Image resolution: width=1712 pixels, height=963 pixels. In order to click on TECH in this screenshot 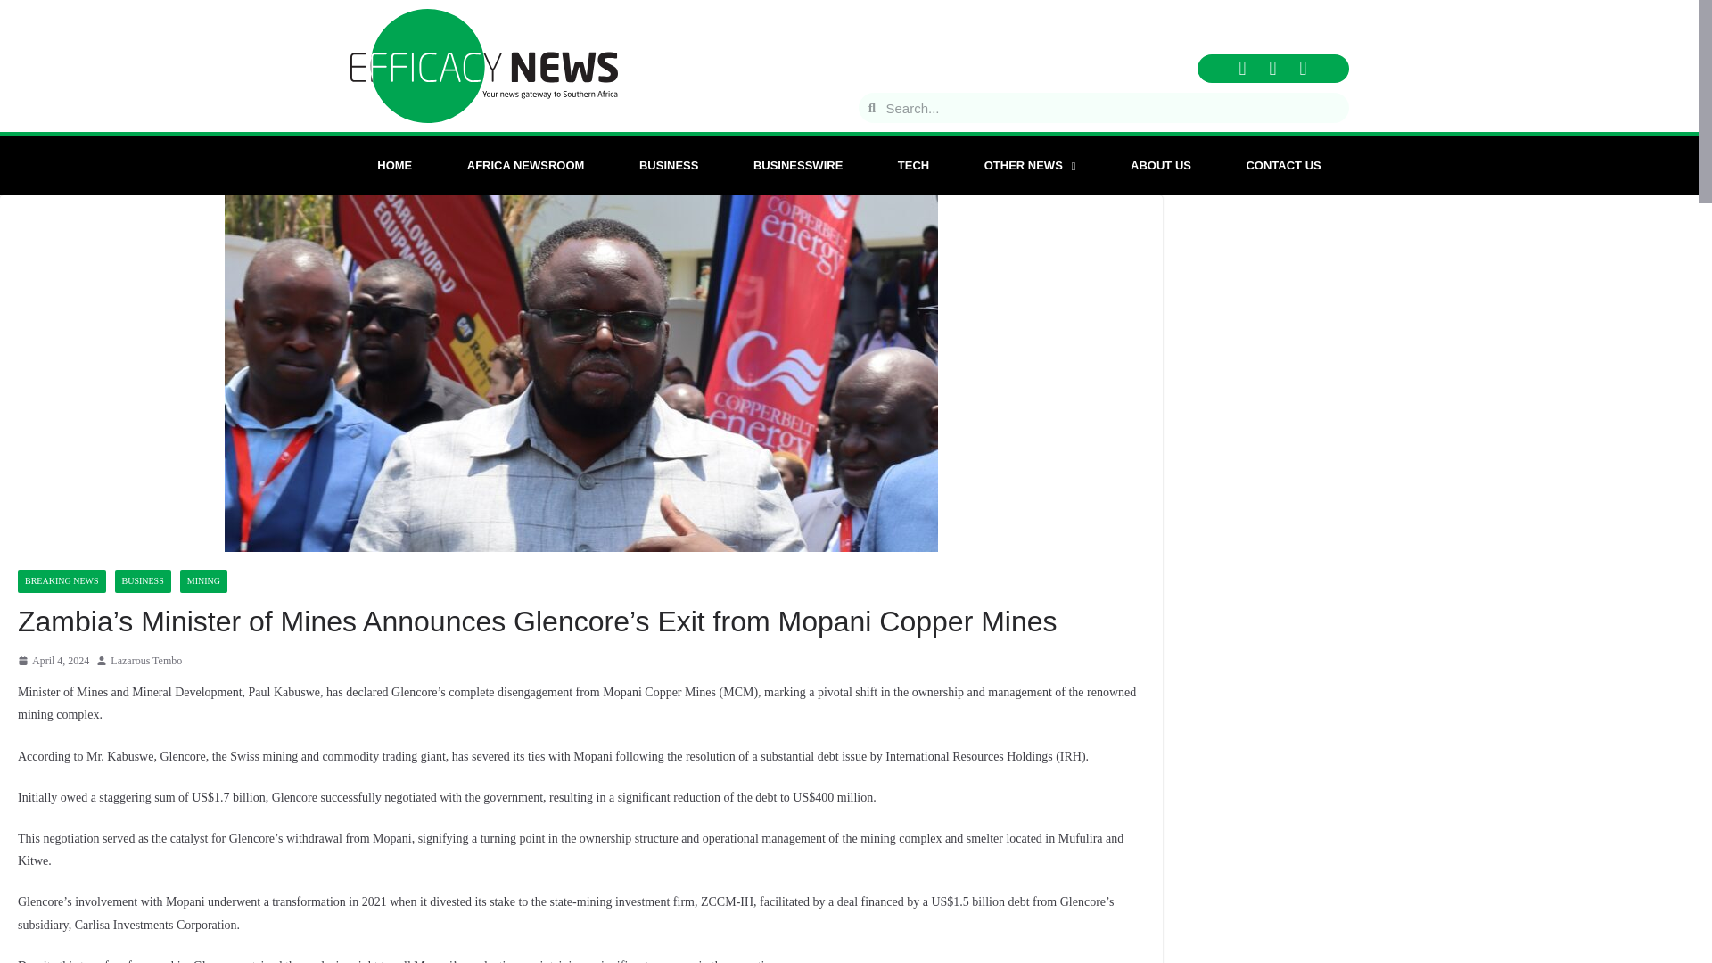, I will do `click(913, 166)`.